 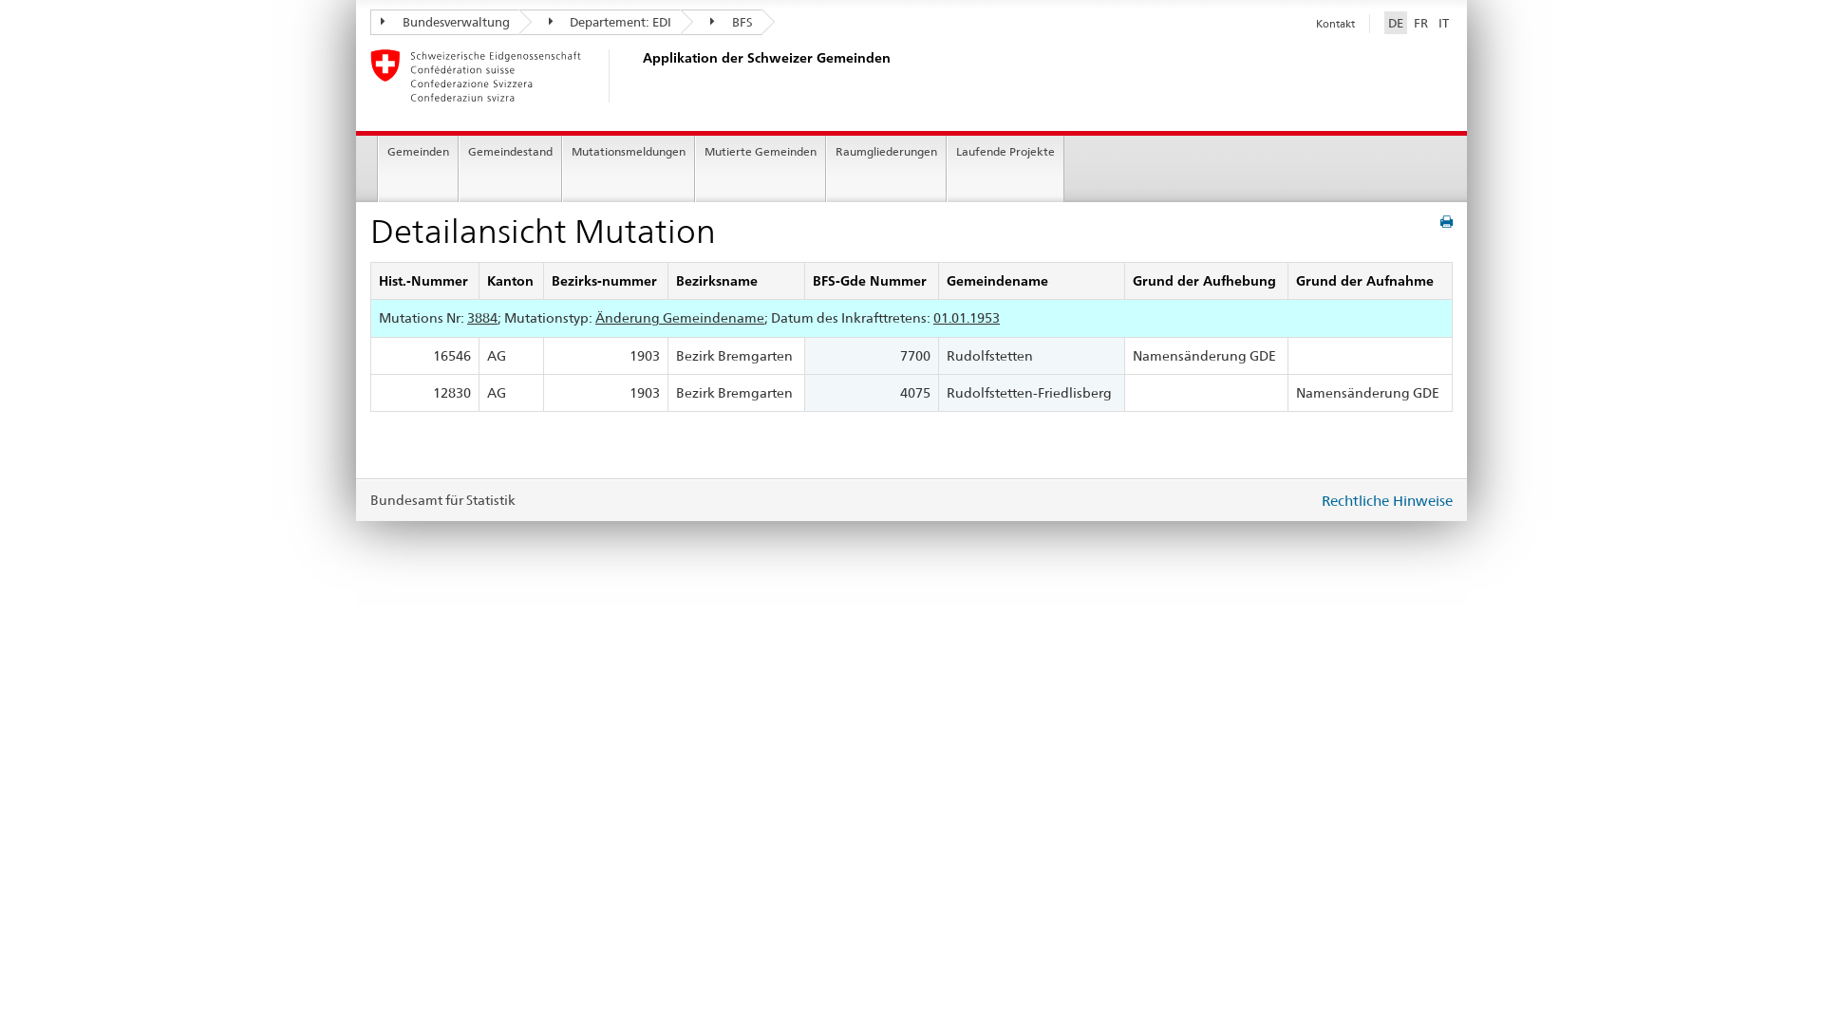 I want to click on Gemeinden, so click(x=418, y=169).